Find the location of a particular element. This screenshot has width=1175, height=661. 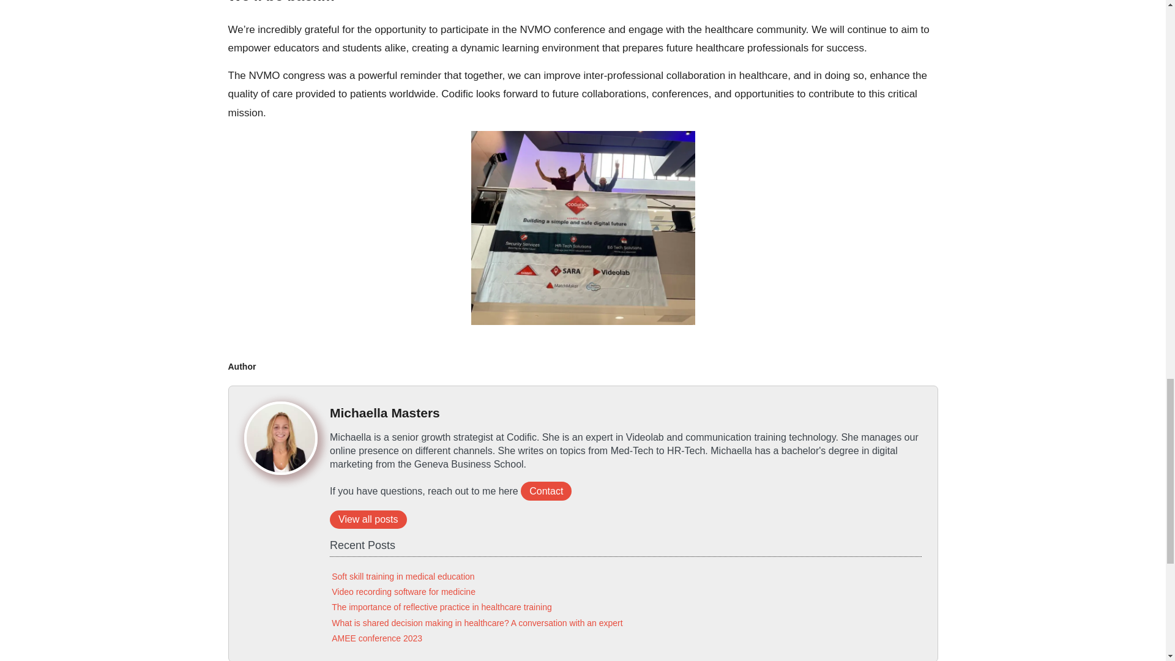

Michaella Masters is located at coordinates (384, 413).